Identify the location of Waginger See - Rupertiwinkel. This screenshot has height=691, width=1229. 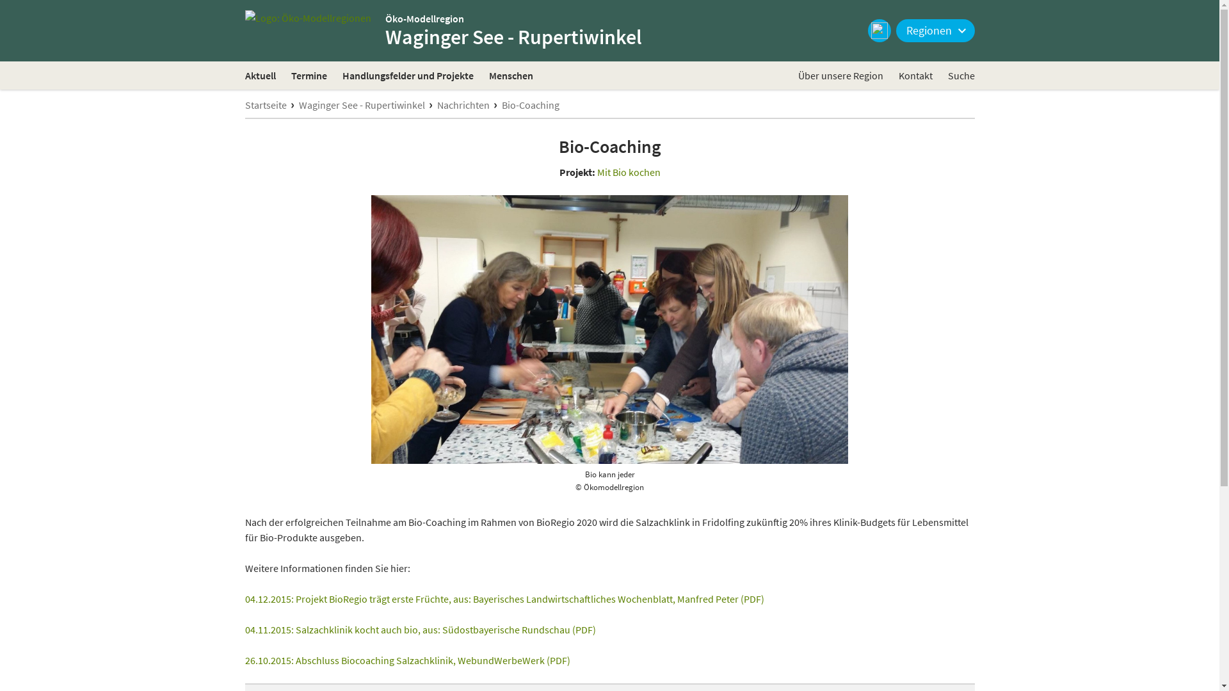
(361, 105).